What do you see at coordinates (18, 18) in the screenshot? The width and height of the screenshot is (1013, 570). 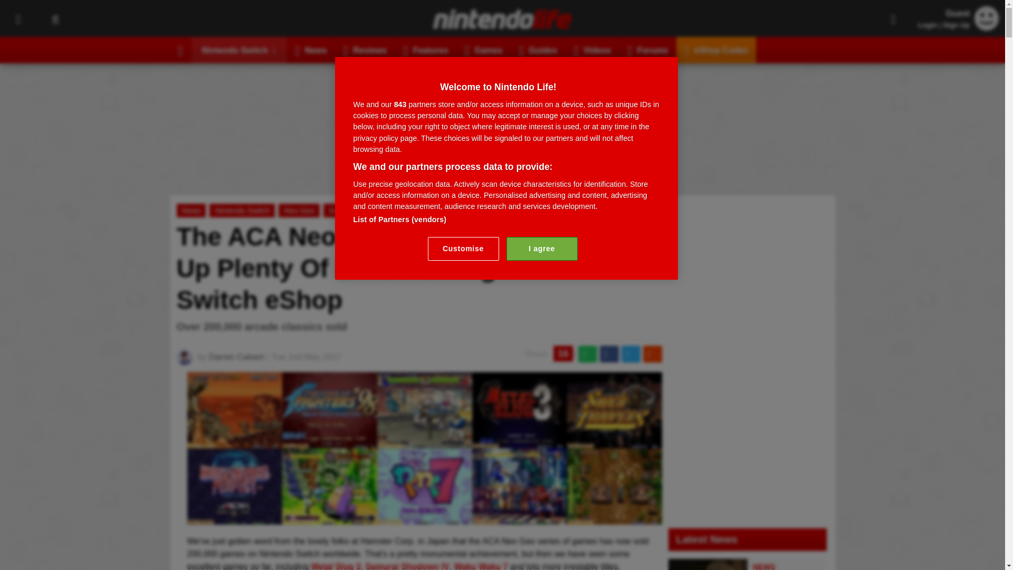 I see `Topics` at bounding box center [18, 18].